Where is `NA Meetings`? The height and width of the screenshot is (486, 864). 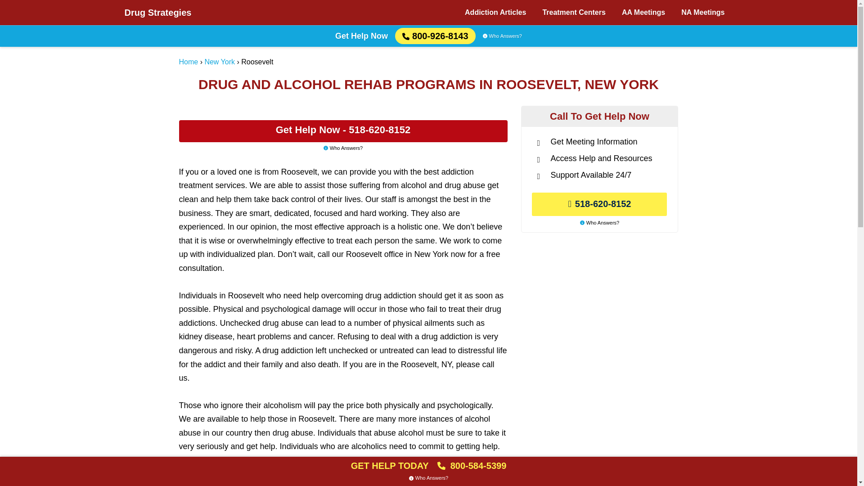 NA Meetings is located at coordinates (703, 13).